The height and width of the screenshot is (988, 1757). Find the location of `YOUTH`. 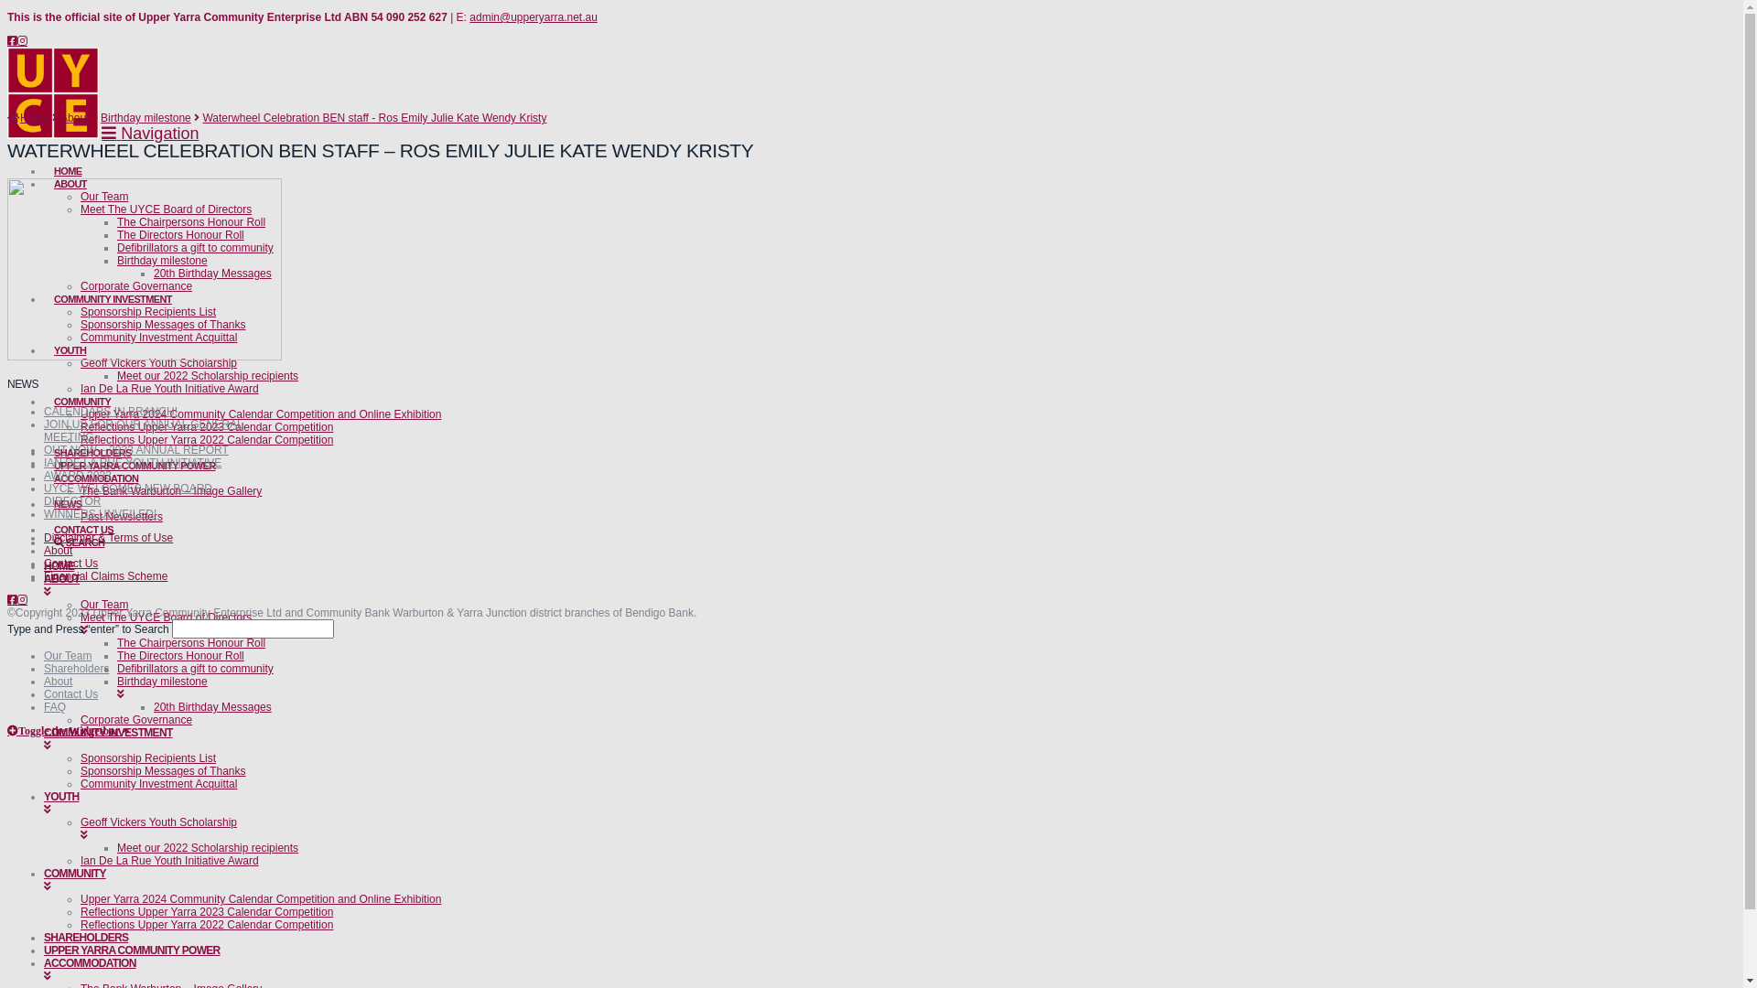

YOUTH is located at coordinates (575, 803).